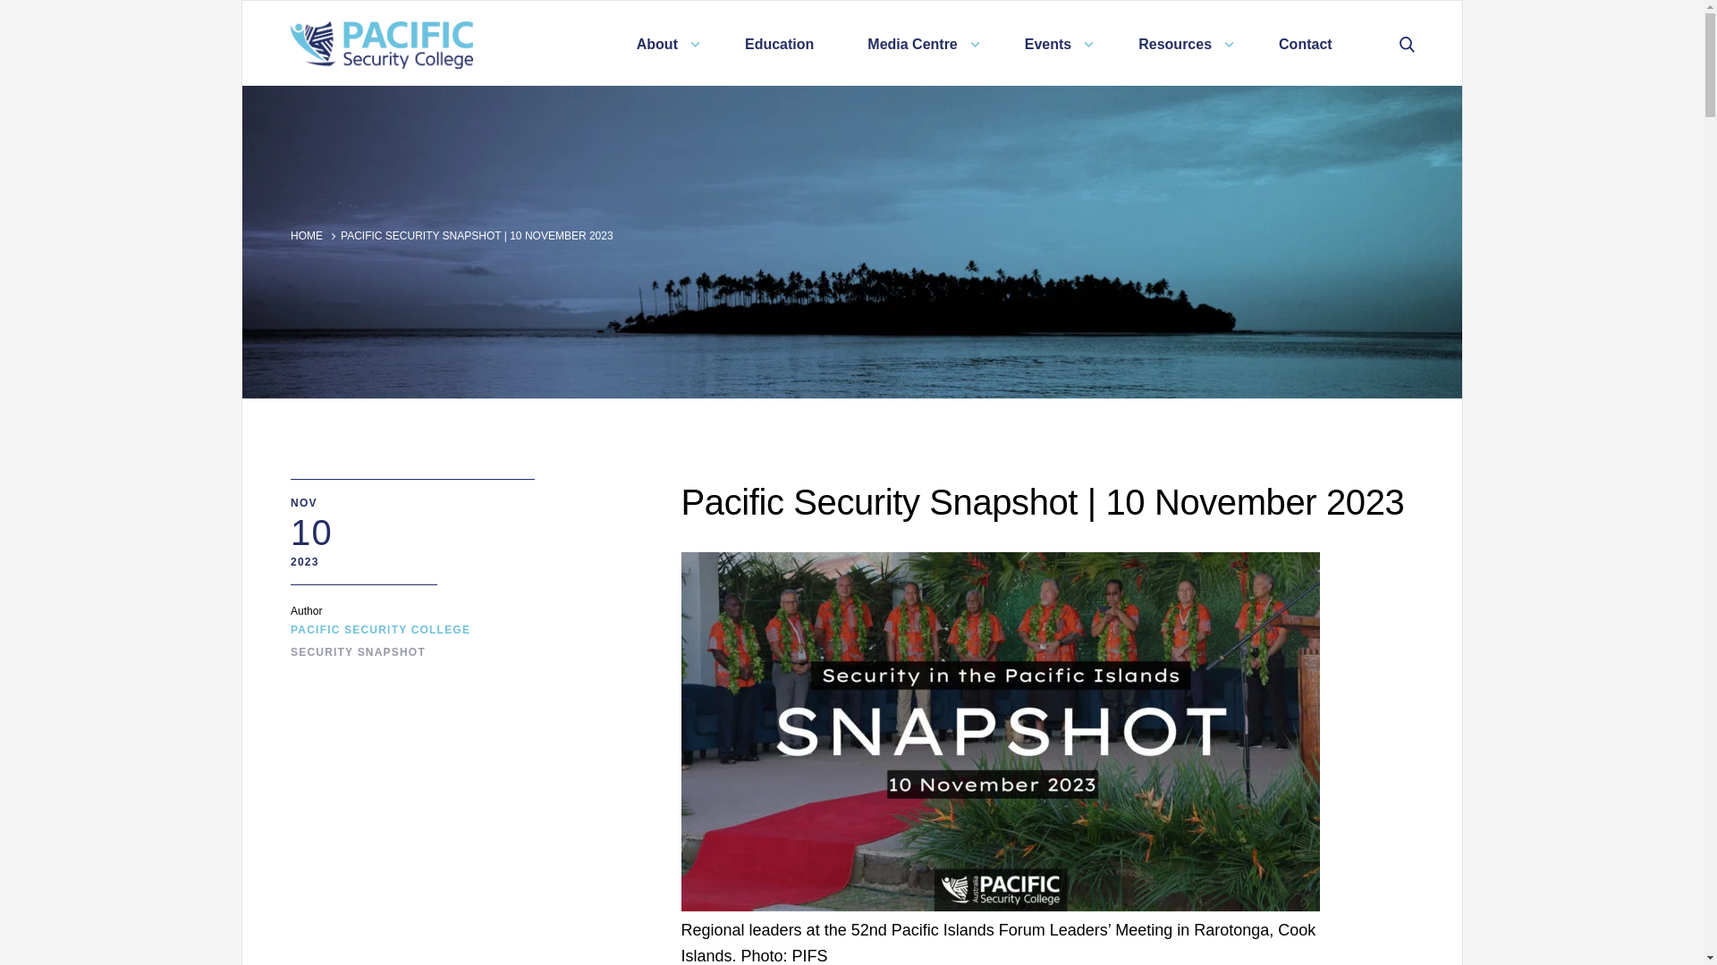  What do you see at coordinates (1053, 43) in the screenshot?
I see `Events` at bounding box center [1053, 43].